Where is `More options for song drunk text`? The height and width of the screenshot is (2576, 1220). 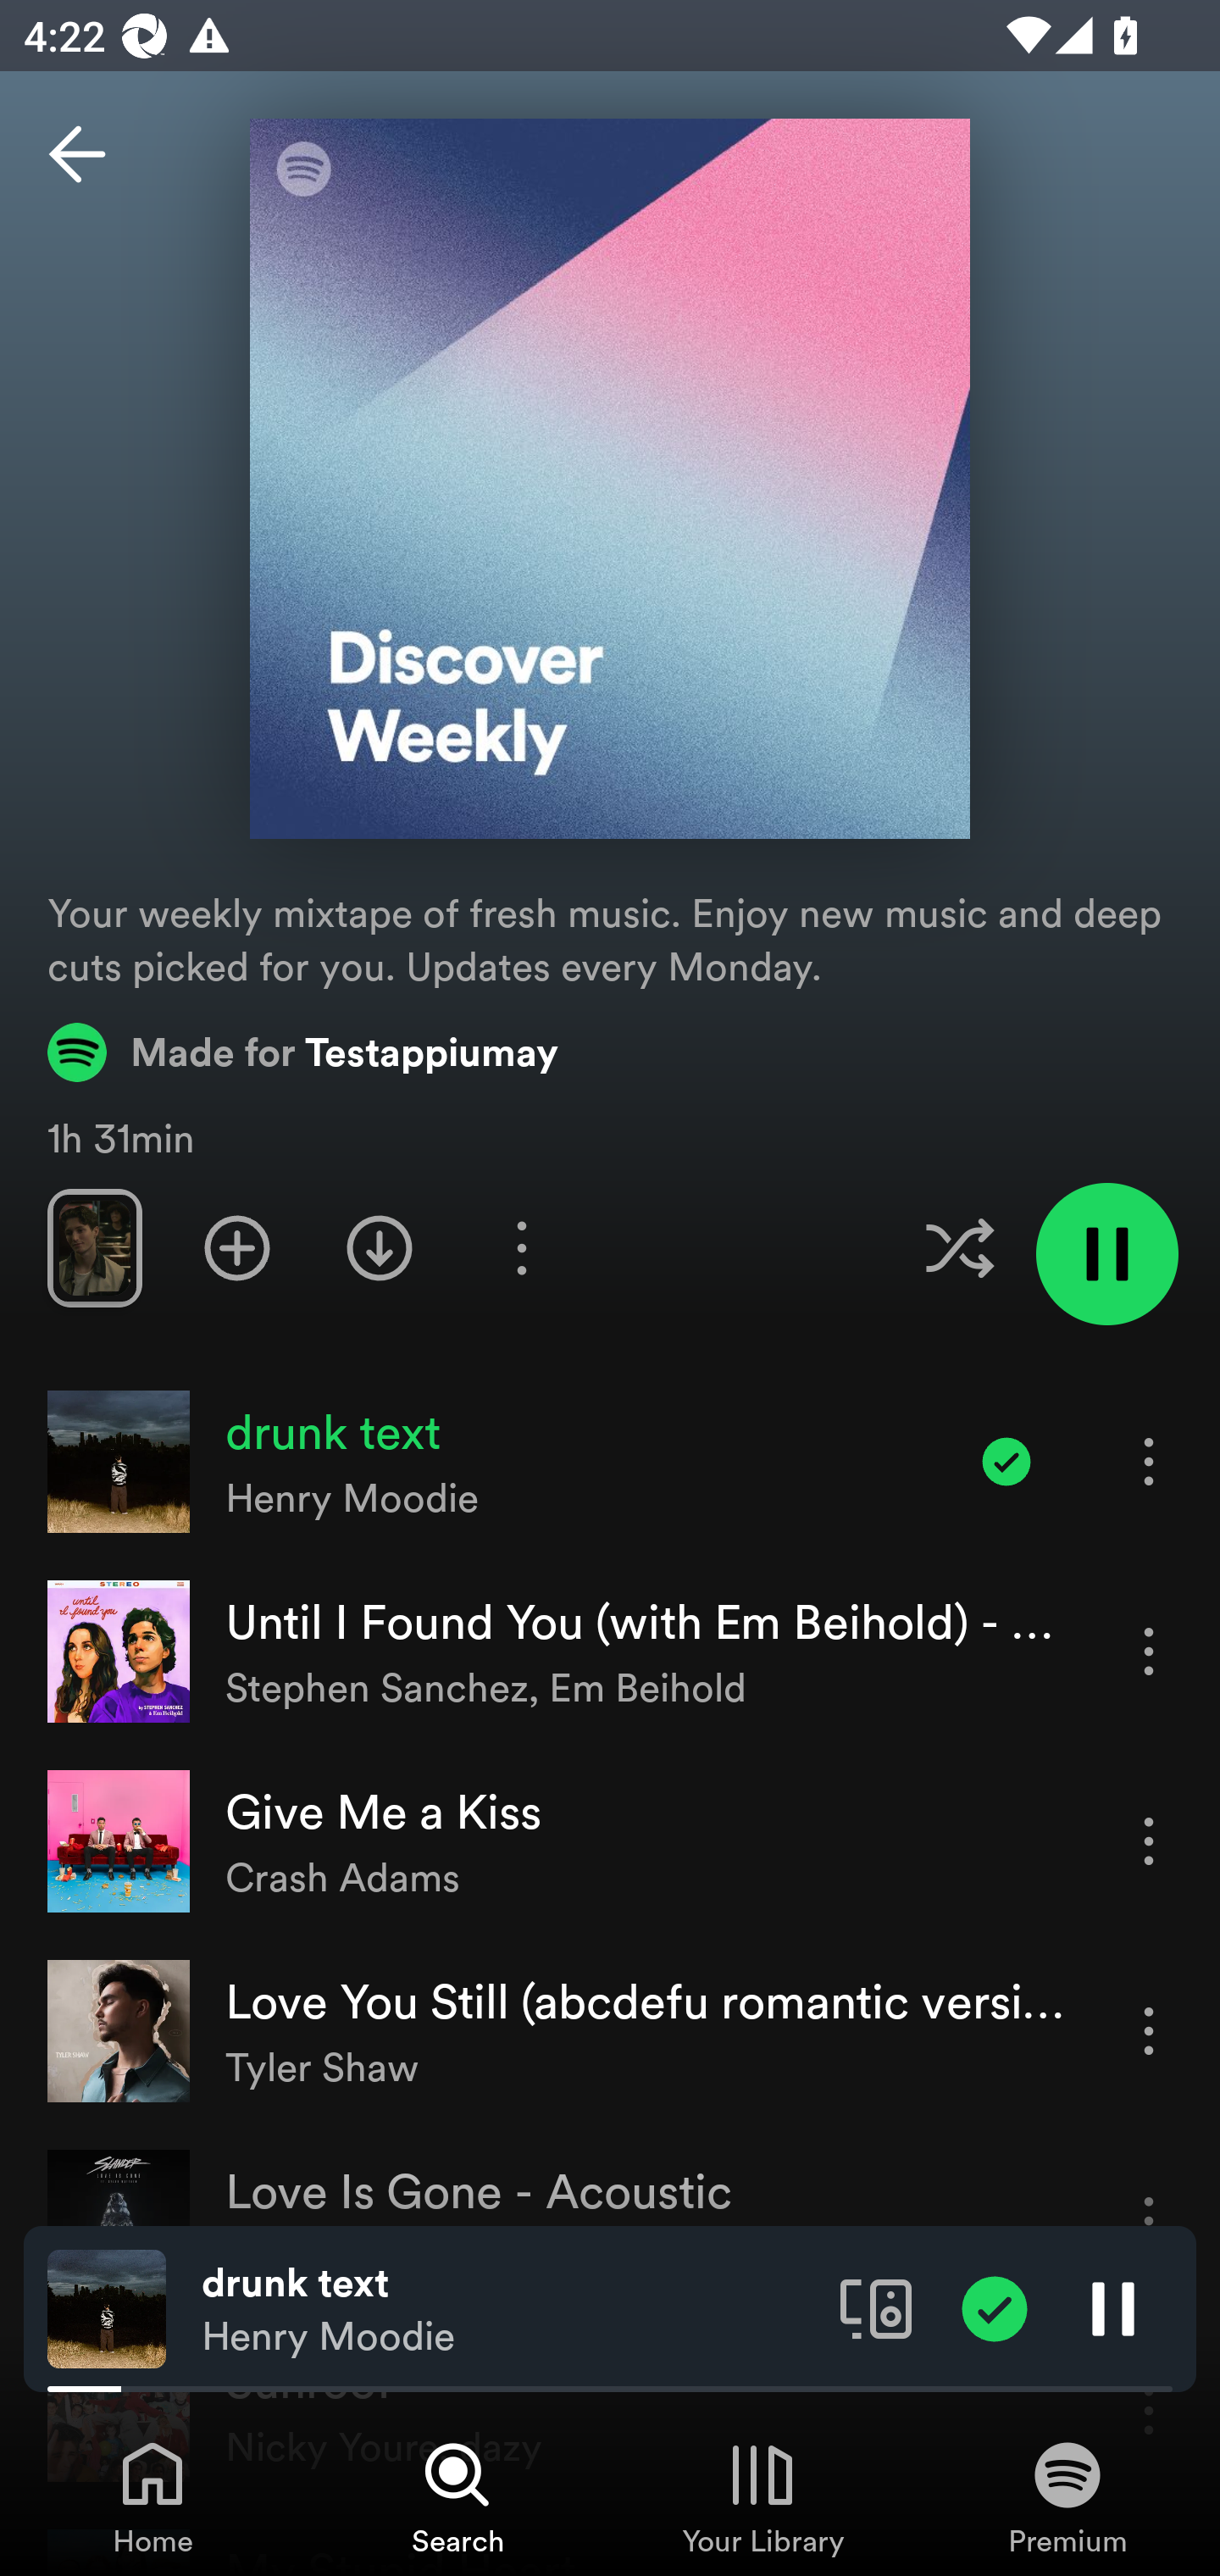
More options for song drunk text is located at coordinates (1149, 1461).